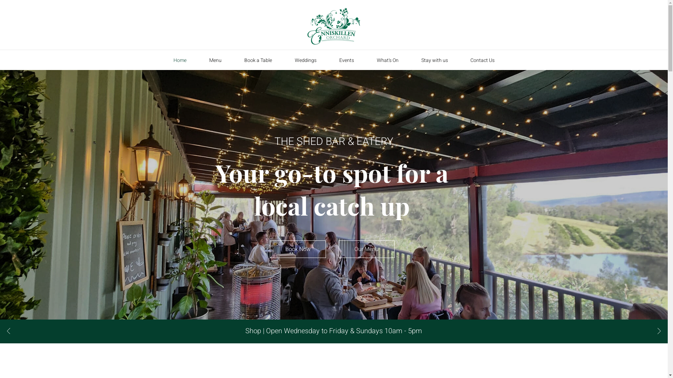  Describe the element at coordinates (306, 60) in the screenshot. I see `Weddings` at that location.